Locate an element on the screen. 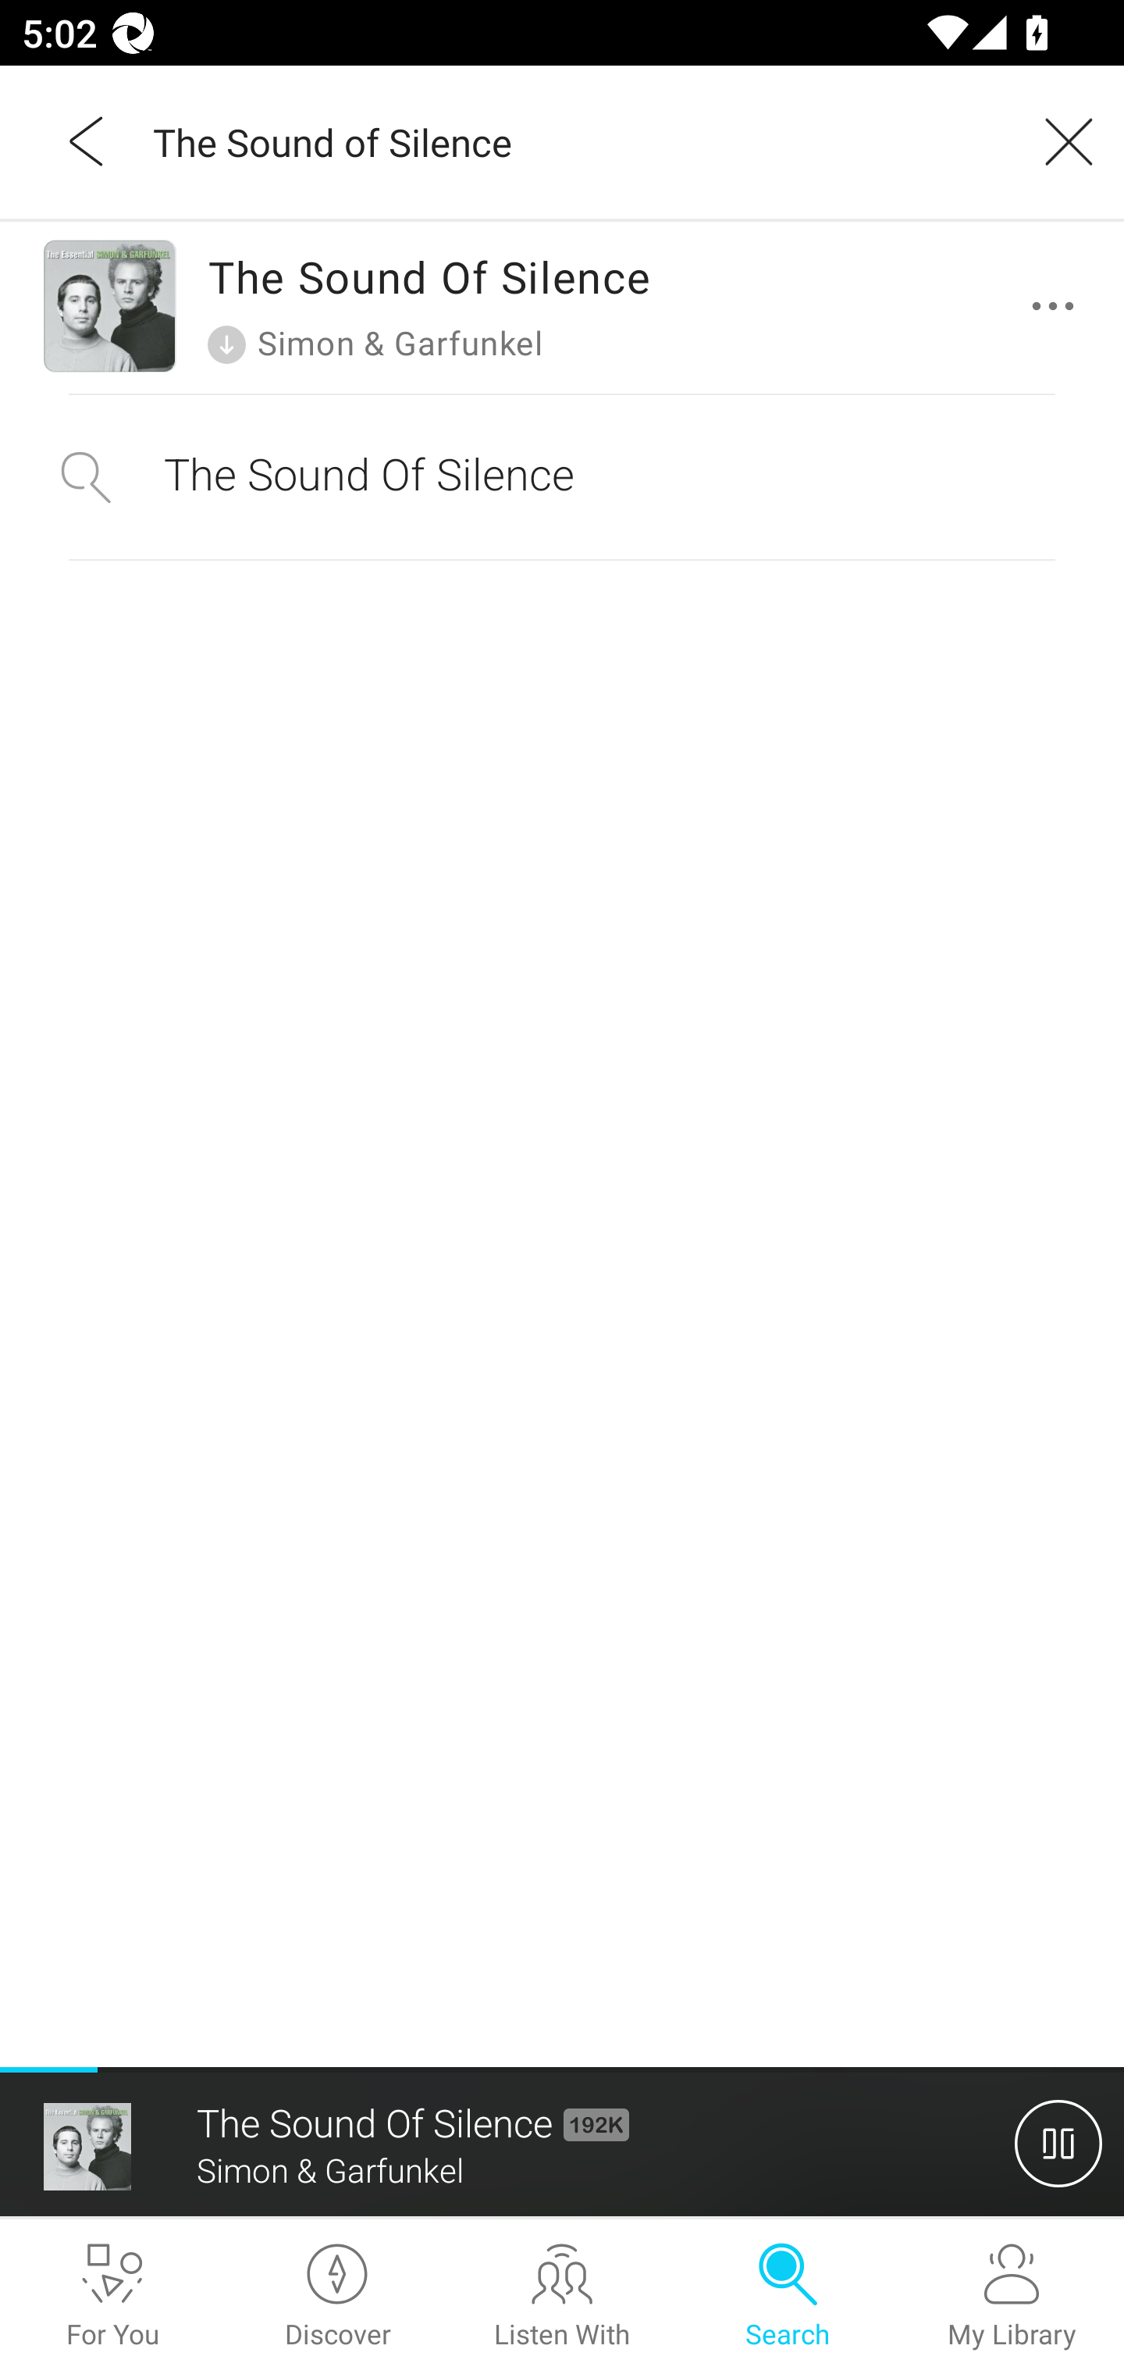 The image size is (1124, 2374). My Library is located at coordinates (1012, 2297).